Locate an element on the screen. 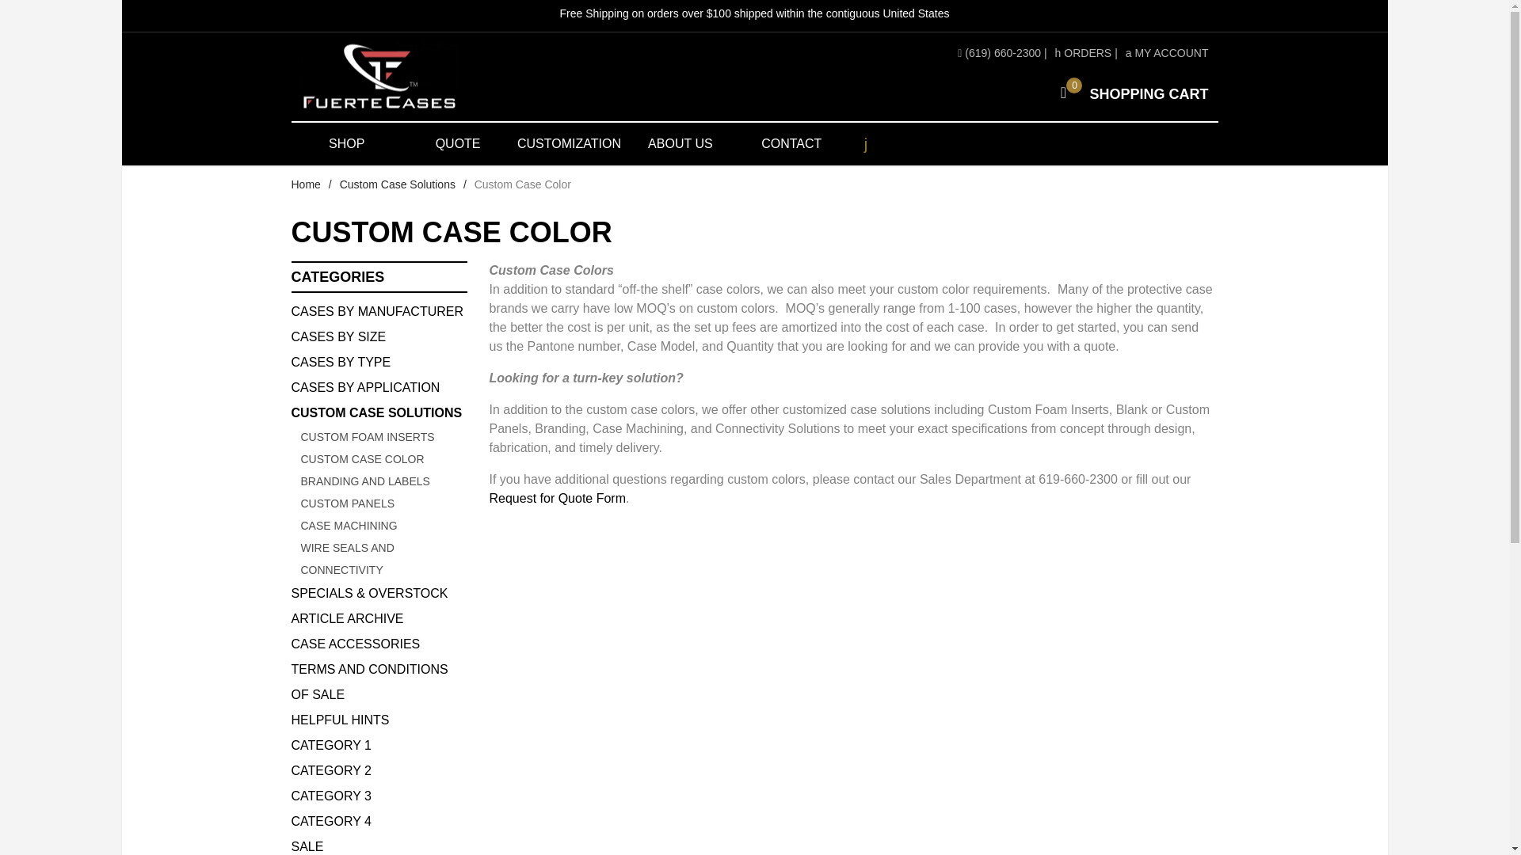  MY ACCOUNT is located at coordinates (1167, 52).